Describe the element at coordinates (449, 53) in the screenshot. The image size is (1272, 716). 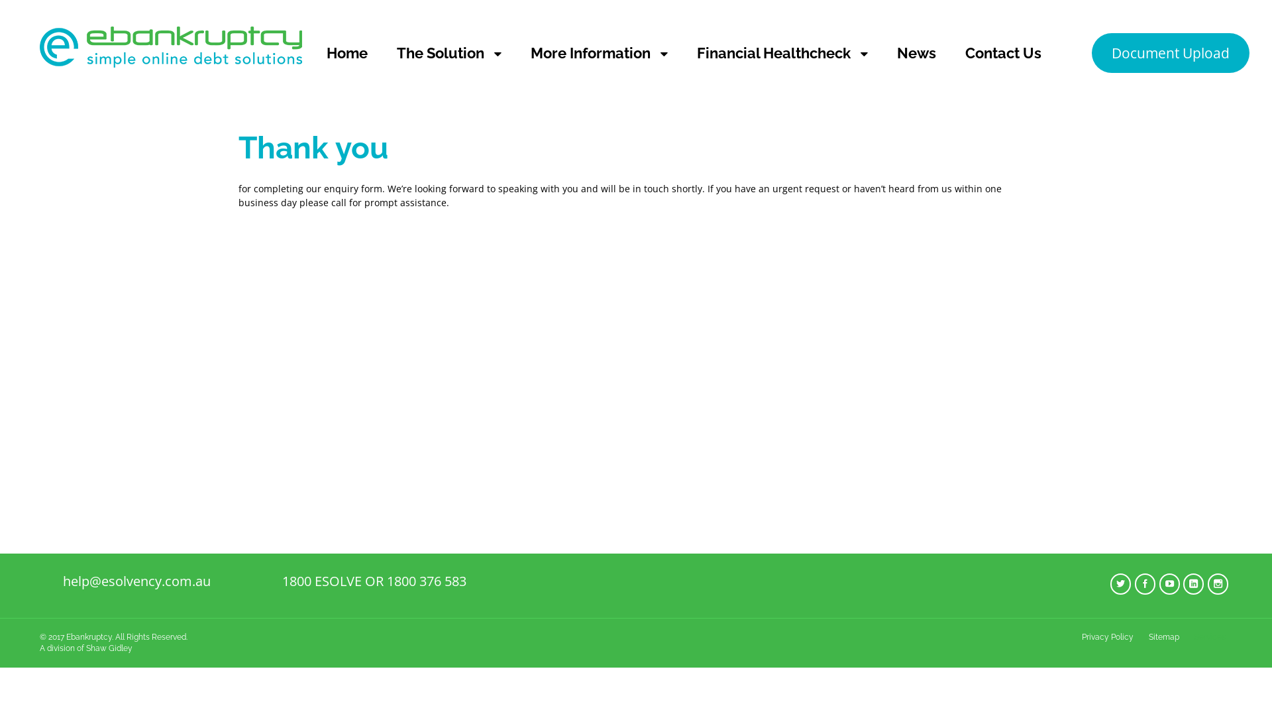
I see `The Solution` at that location.